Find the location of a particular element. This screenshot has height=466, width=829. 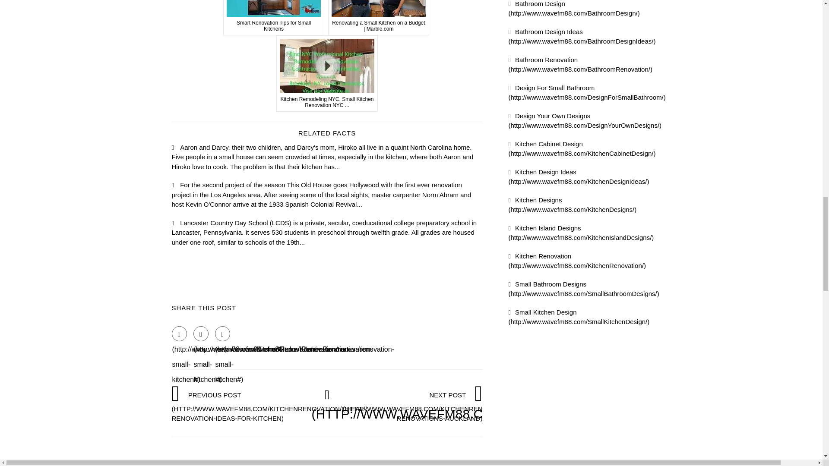

View all posts filed under Kitchen Cabinet Design is located at coordinates (582, 148).